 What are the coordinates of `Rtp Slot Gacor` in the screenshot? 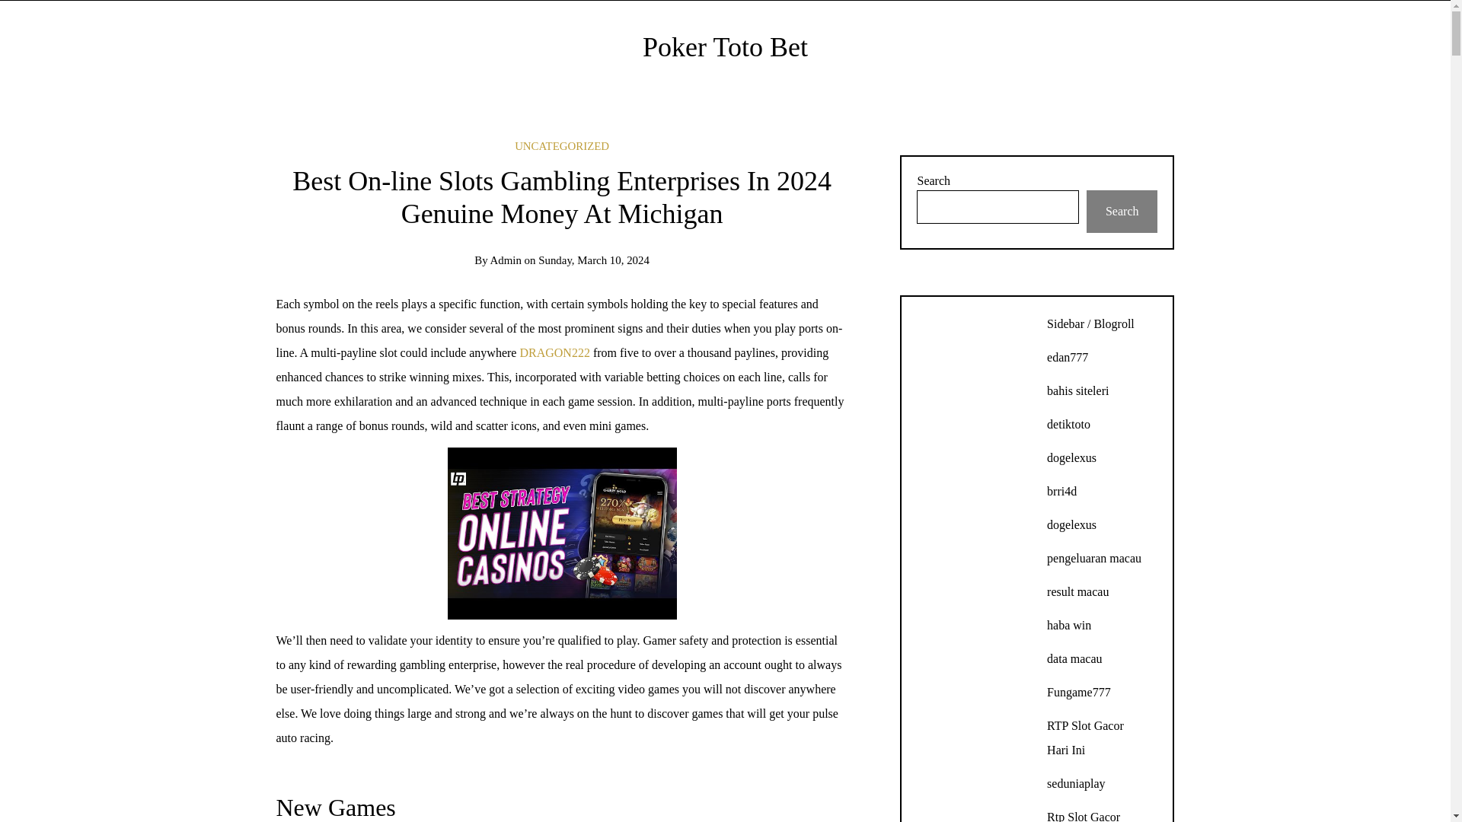 It's located at (1083, 816).